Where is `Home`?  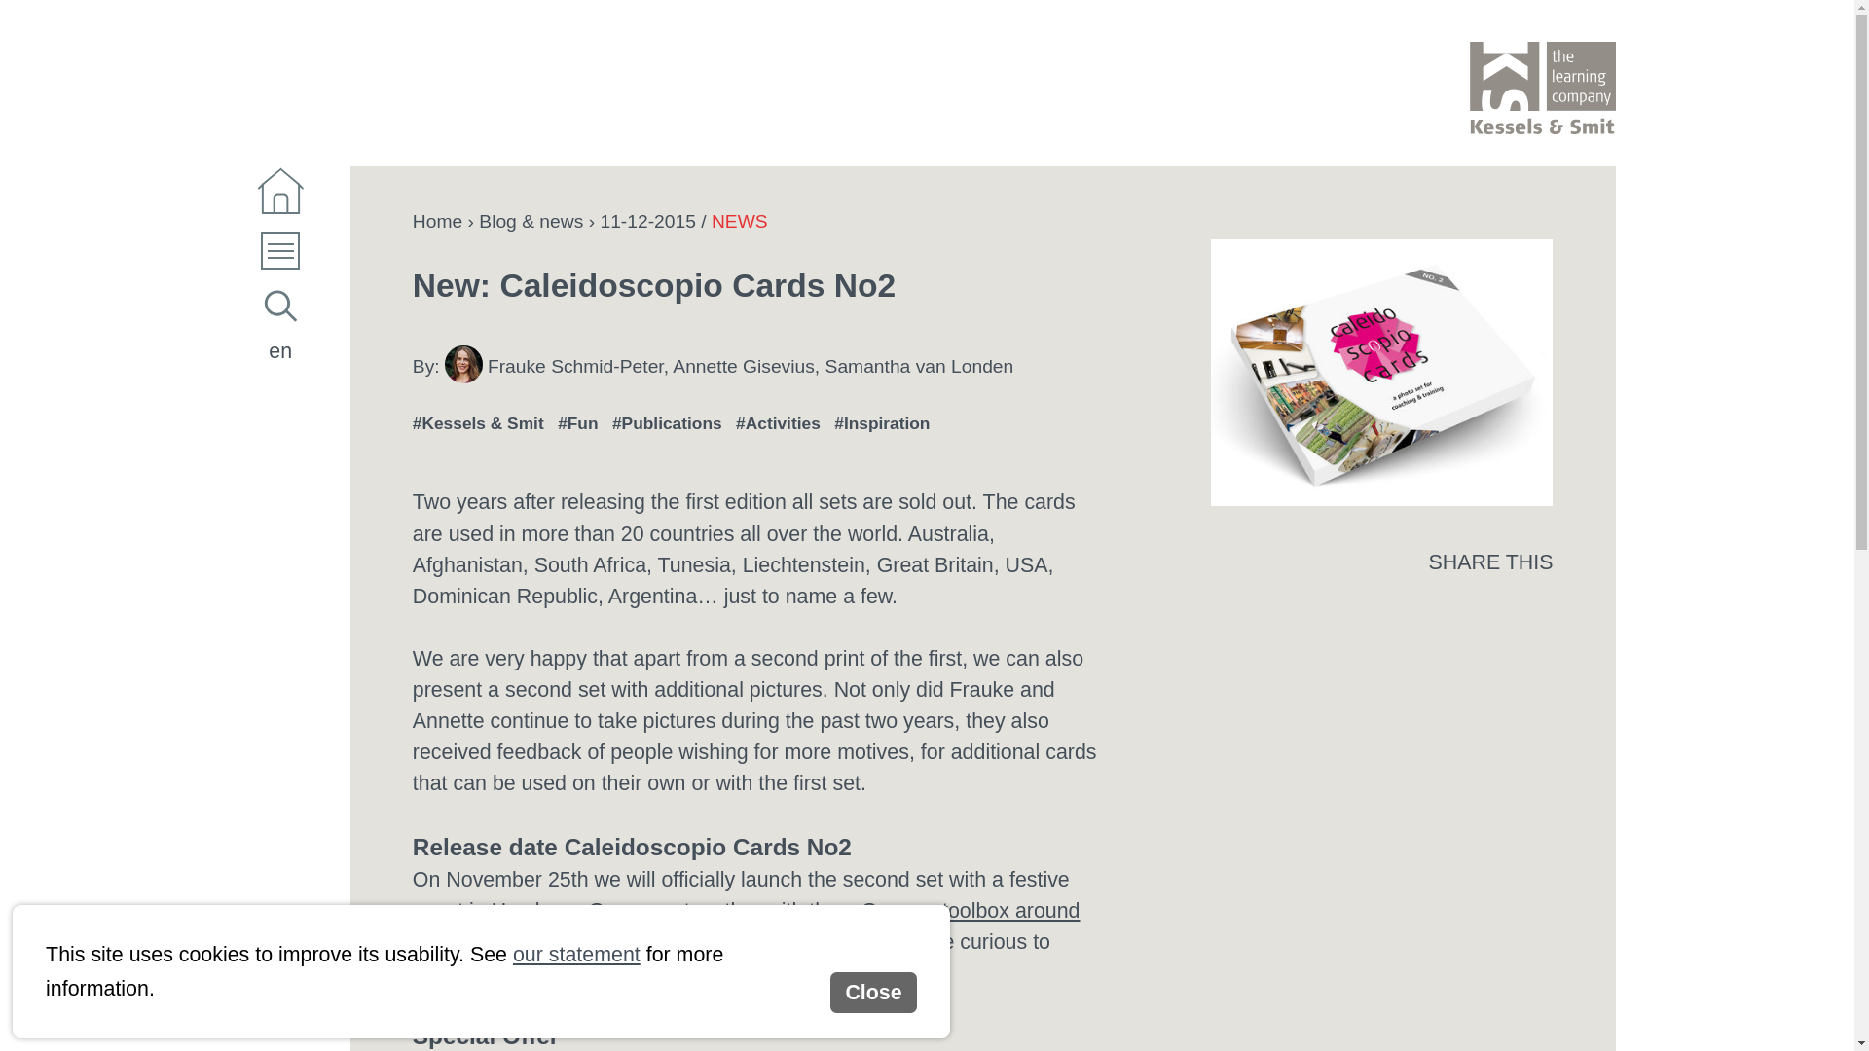 Home is located at coordinates (278, 191).